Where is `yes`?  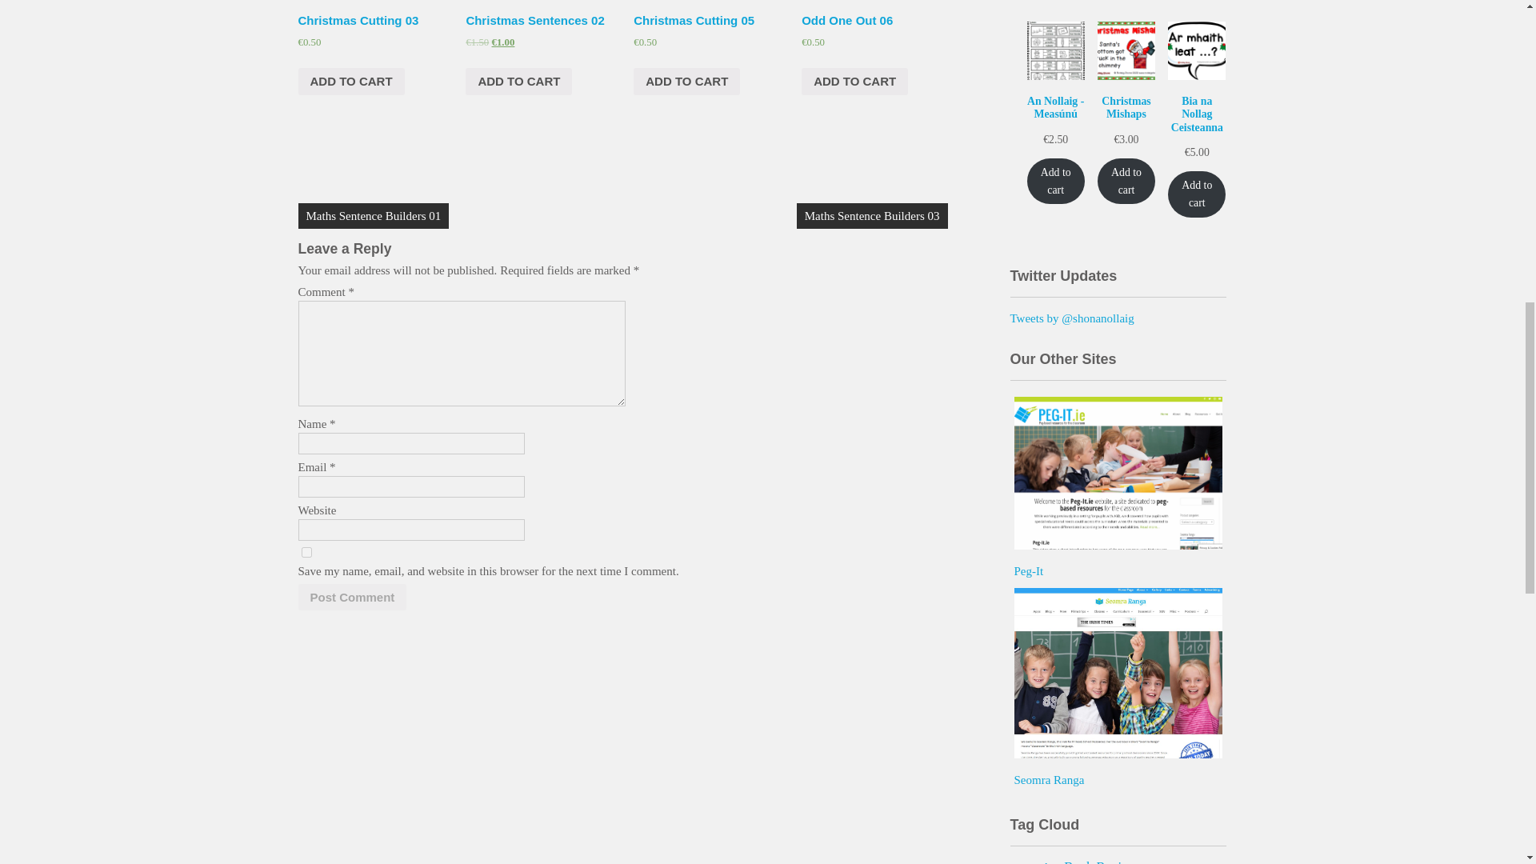 yes is located at coordinates (306, 552).